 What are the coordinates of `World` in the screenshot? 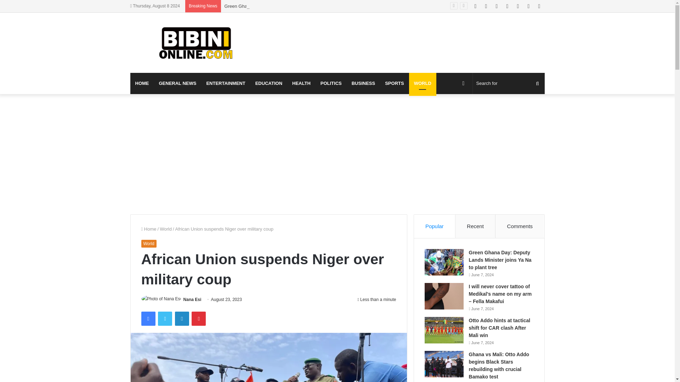 It's located at (148, 243).